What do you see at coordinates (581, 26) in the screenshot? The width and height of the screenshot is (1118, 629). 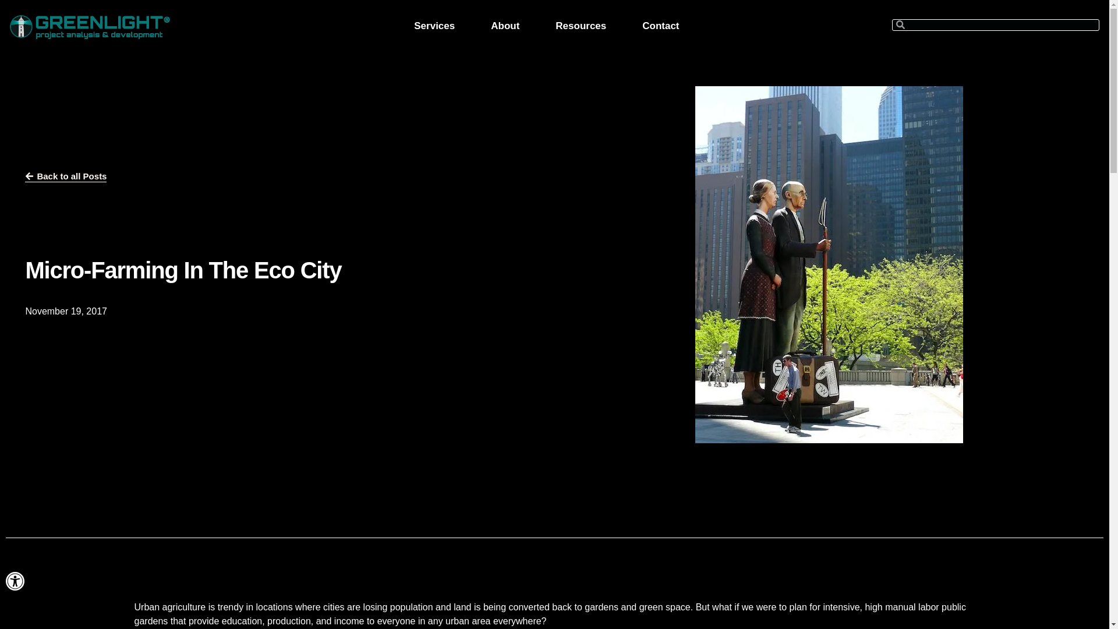 I see `Contact` at bounding box center [581, 26].